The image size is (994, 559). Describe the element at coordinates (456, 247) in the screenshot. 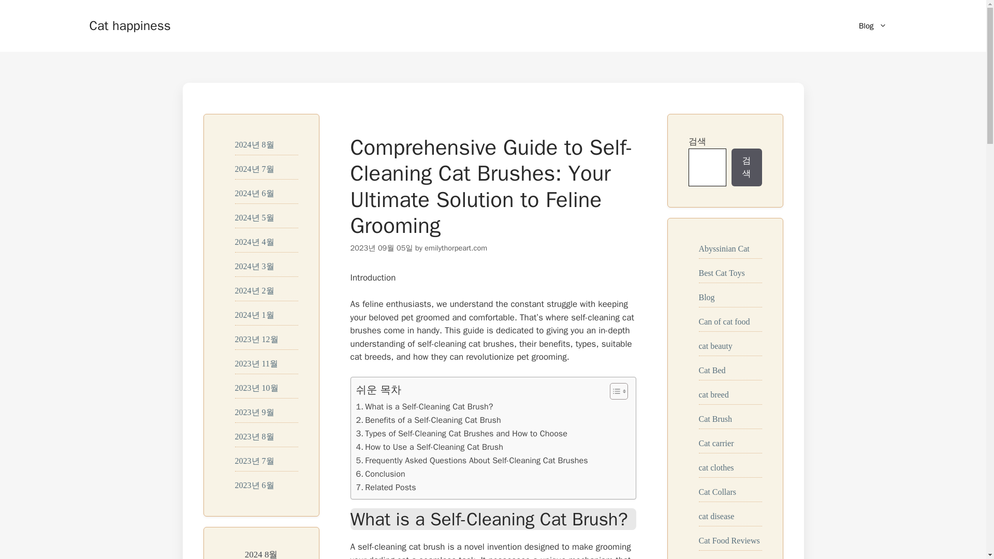

I see `View all posts by emilythorpeart.com` at that location.